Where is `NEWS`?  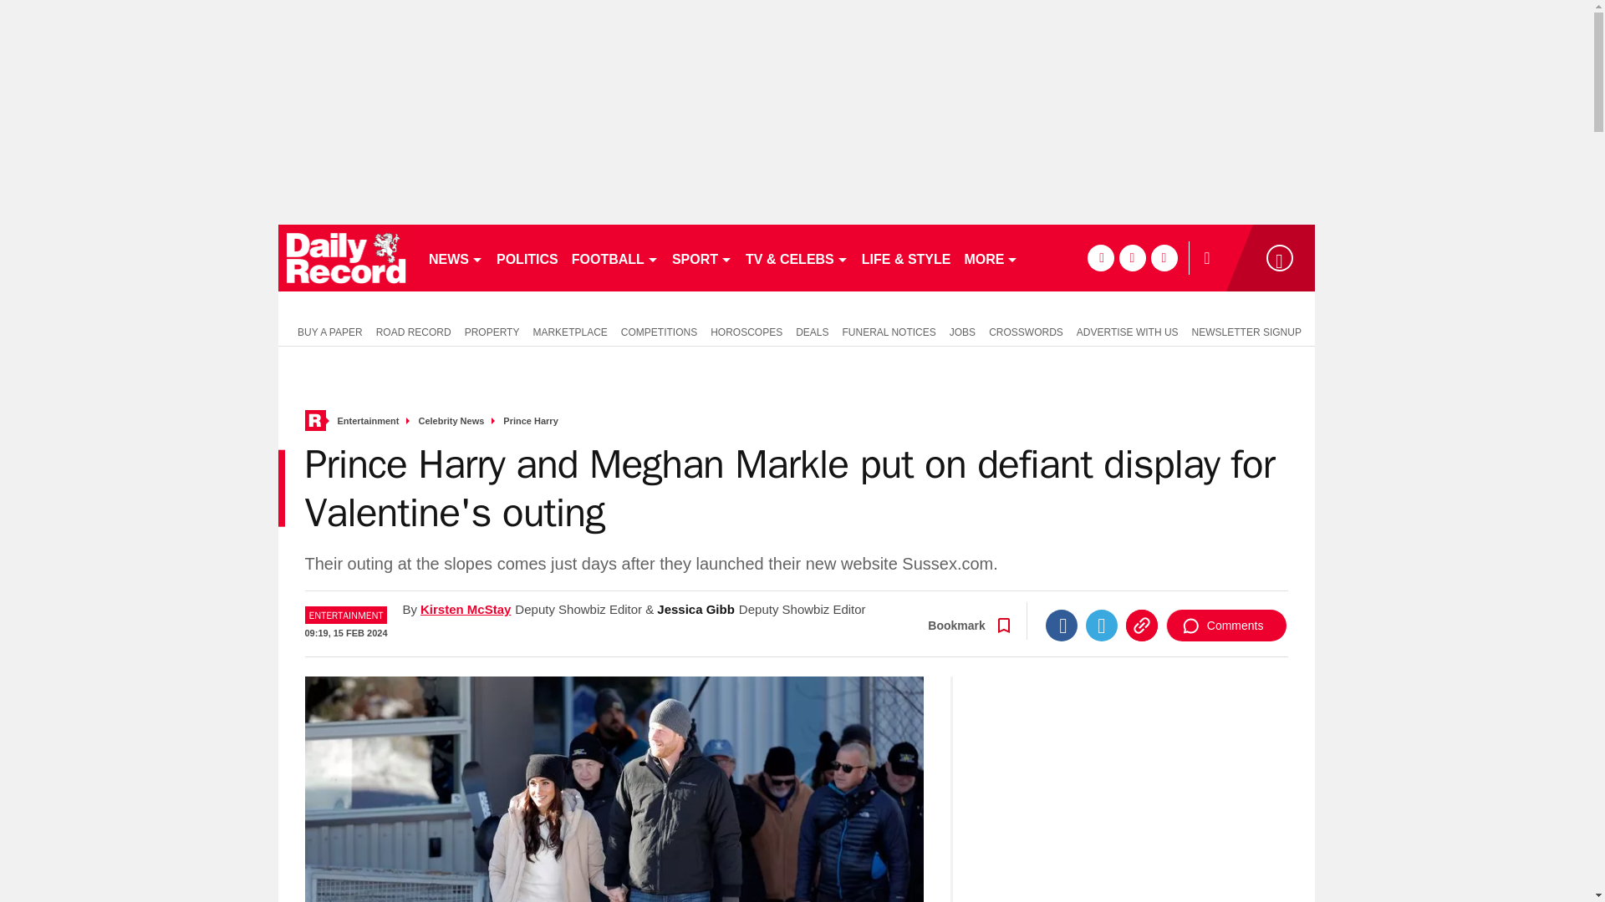 NEWS is located at coordinates (455, 257).